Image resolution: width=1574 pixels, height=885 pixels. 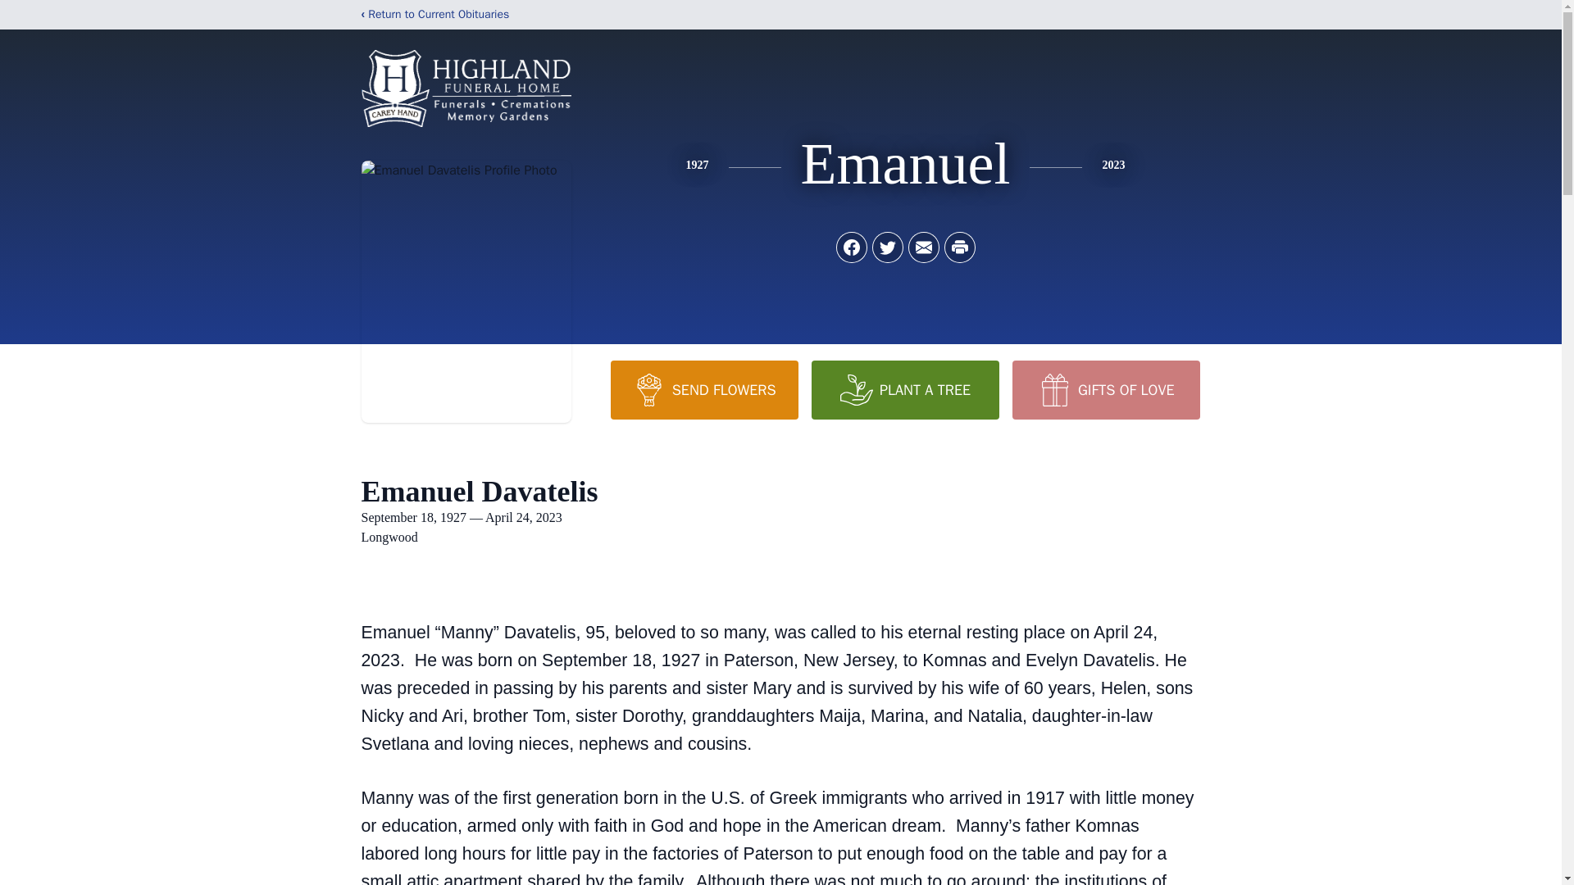 What do you see at coordinates (905, 389) in the screenshot?
I see `PLANT A TREE` at bounding box center [905, 389].